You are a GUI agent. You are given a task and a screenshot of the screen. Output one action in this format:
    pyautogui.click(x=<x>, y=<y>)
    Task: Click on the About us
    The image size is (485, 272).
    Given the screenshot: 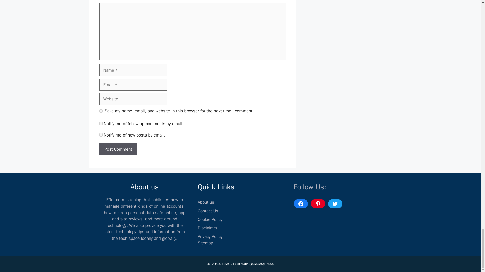 What is the action you would take?
    pyautogui.click(x=206, y=202)
    